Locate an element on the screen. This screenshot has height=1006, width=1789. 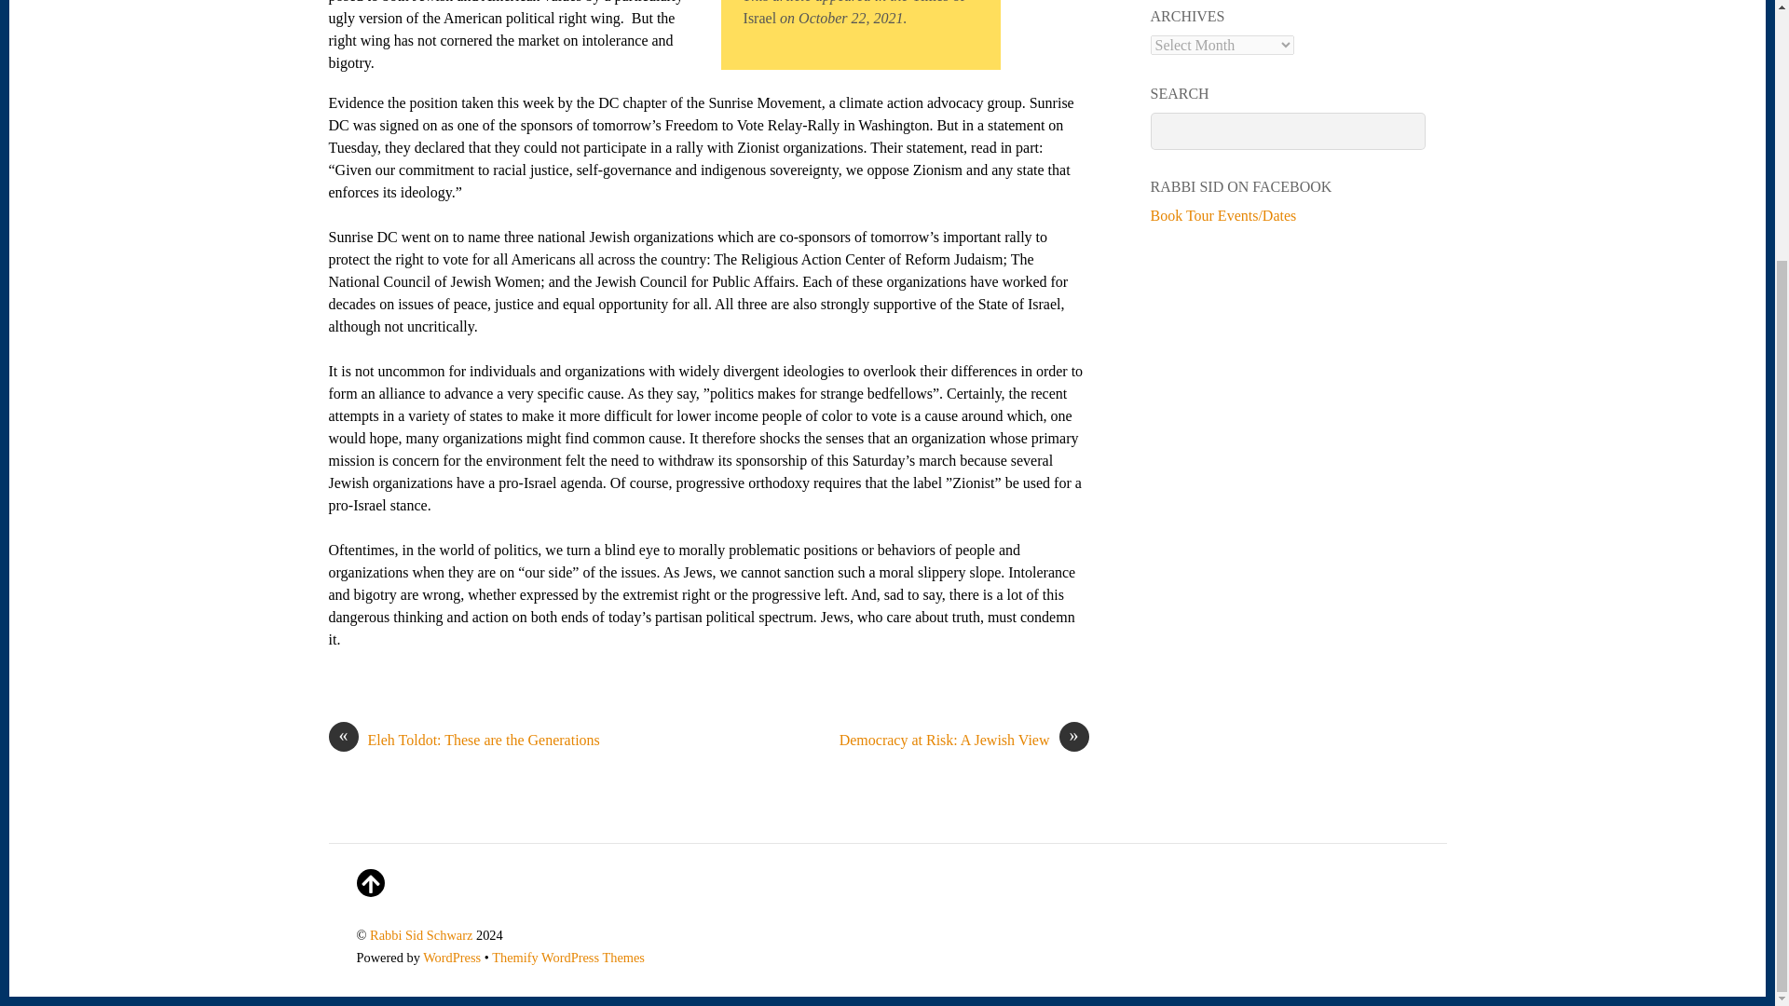
Rabbi Sid Schwarz is located at coordinates (421, 934).